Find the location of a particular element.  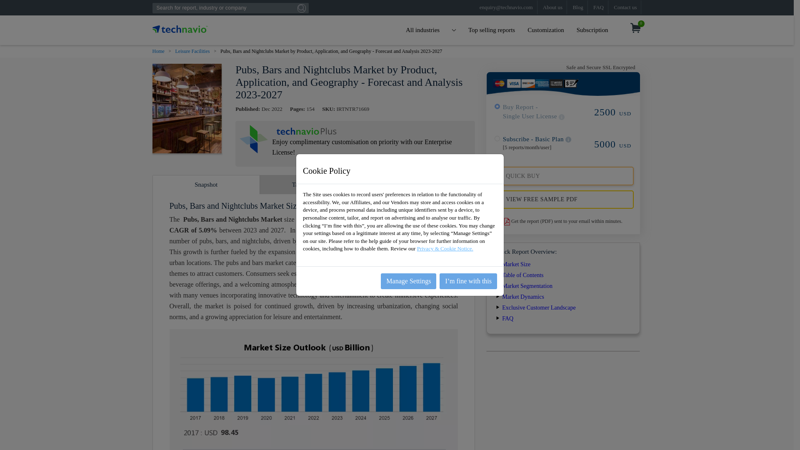

Subscription is located at coordinates (592, 30).